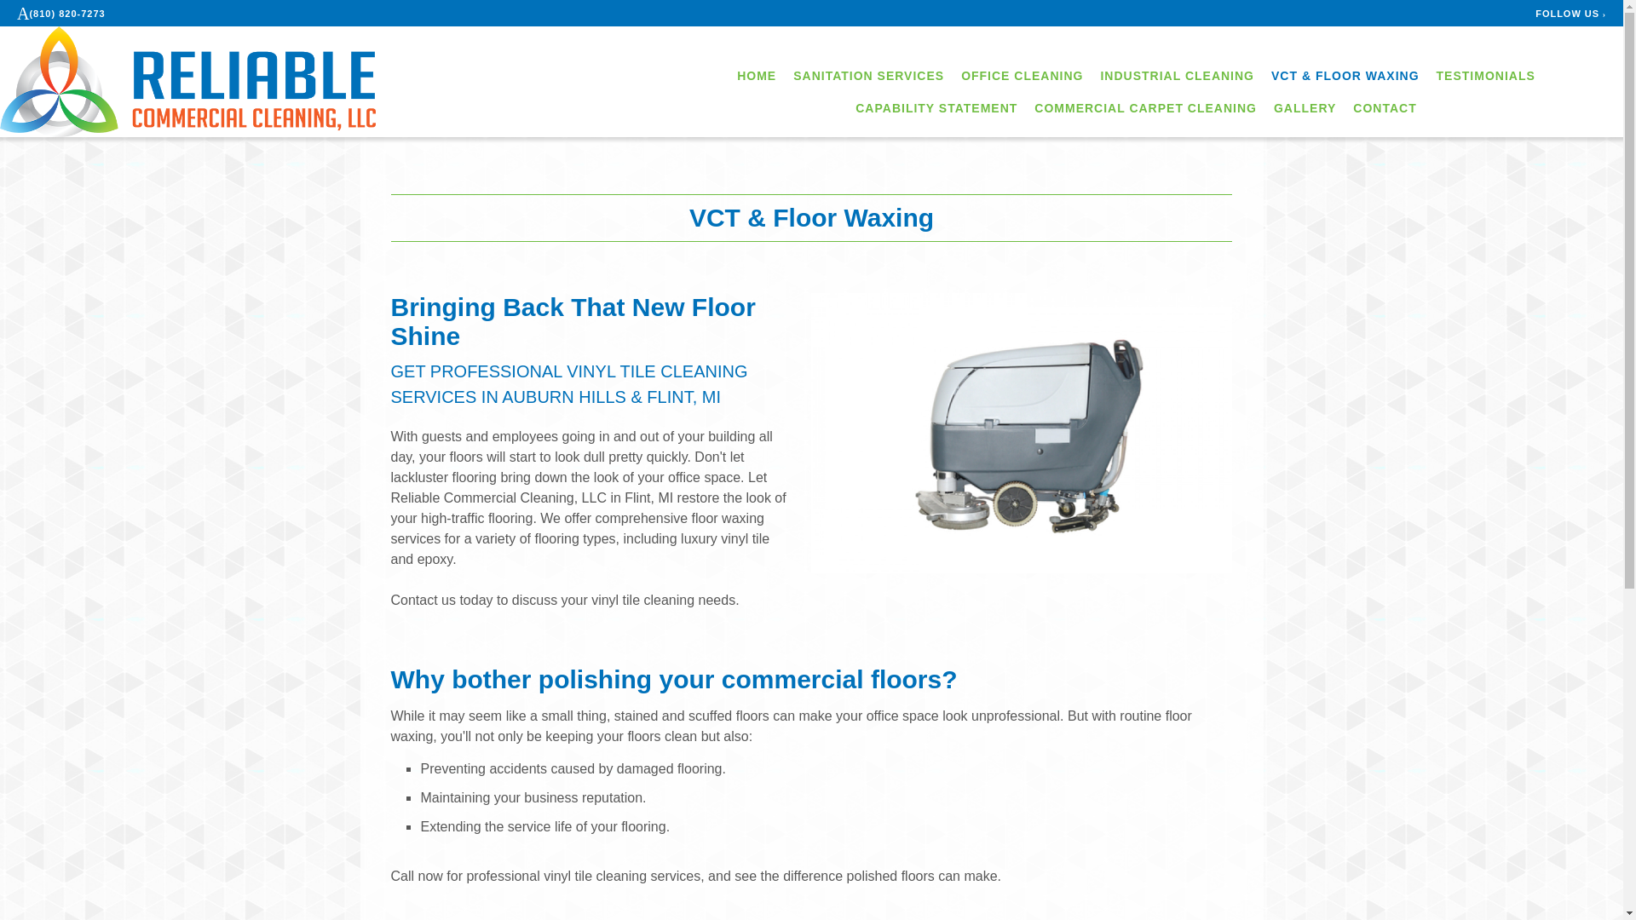  I want to click on CONTACT, so click(1384, 108).